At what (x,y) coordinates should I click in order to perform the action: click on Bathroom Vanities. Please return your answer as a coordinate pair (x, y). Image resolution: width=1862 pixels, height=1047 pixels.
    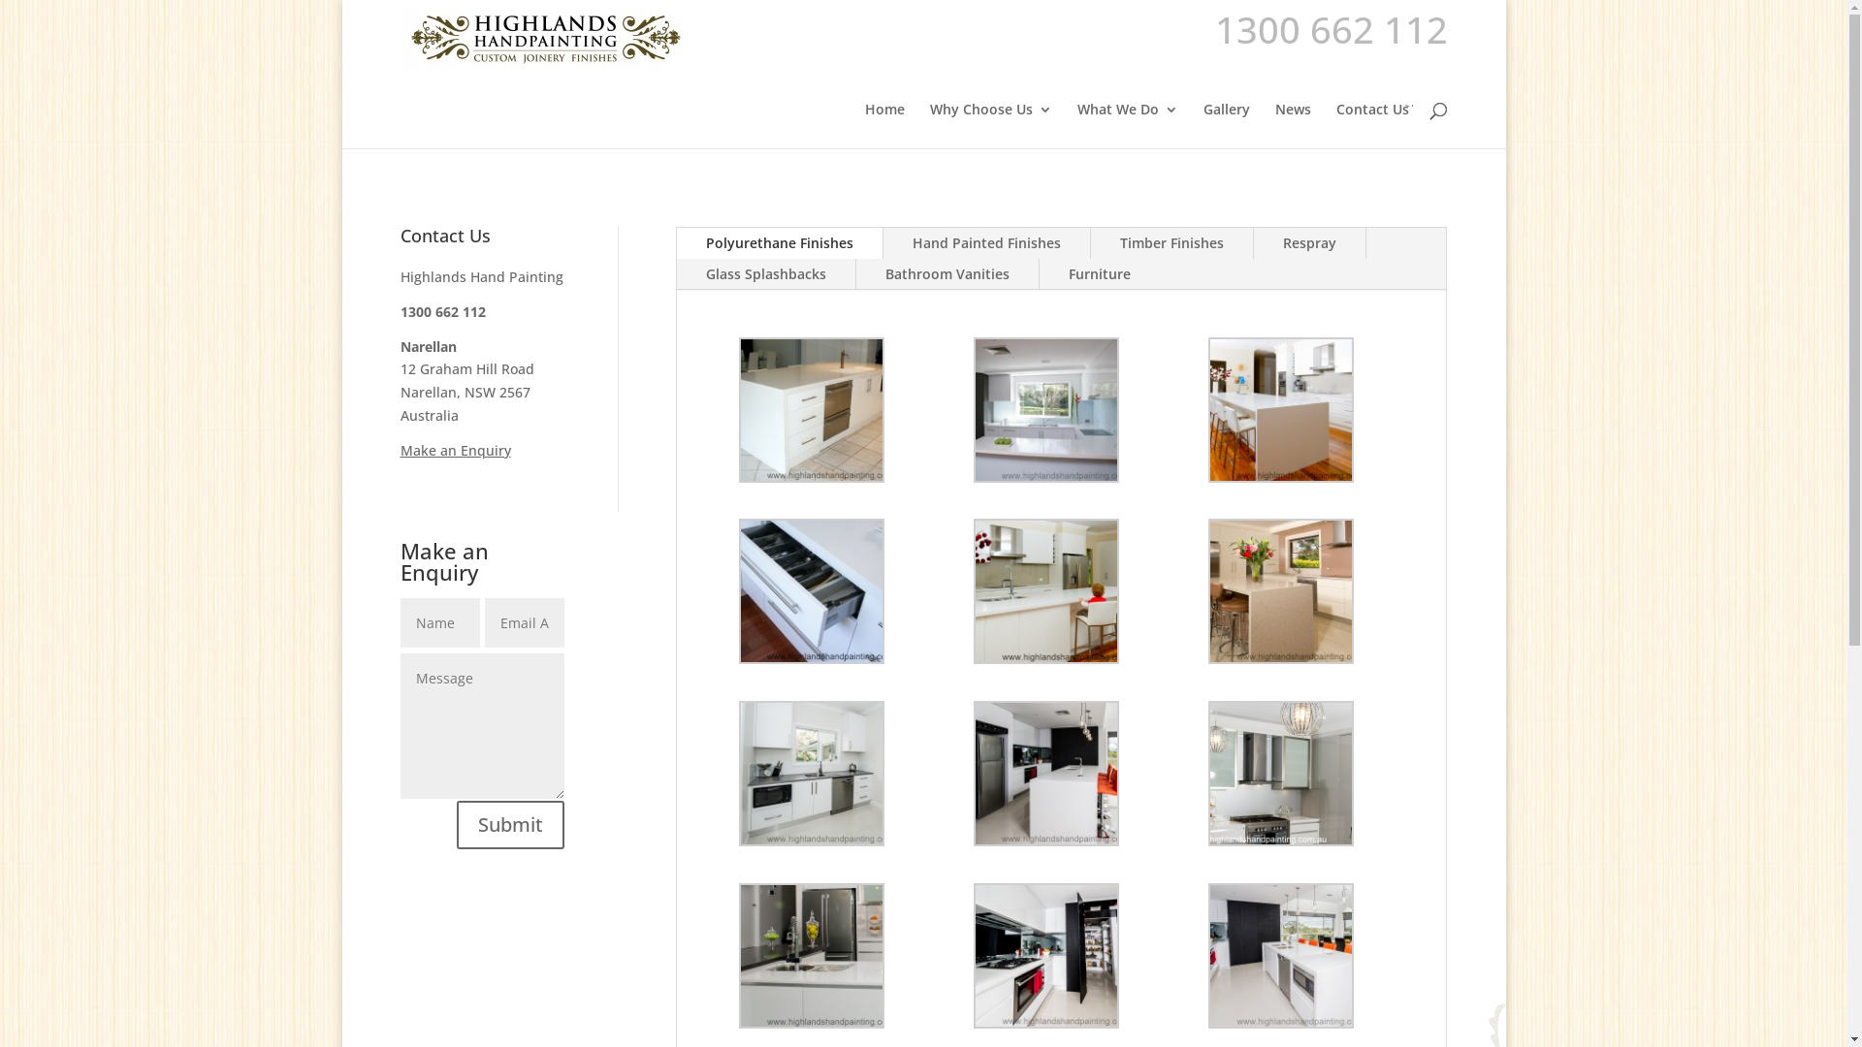
    Looking at the image, I should click on (947, 274).